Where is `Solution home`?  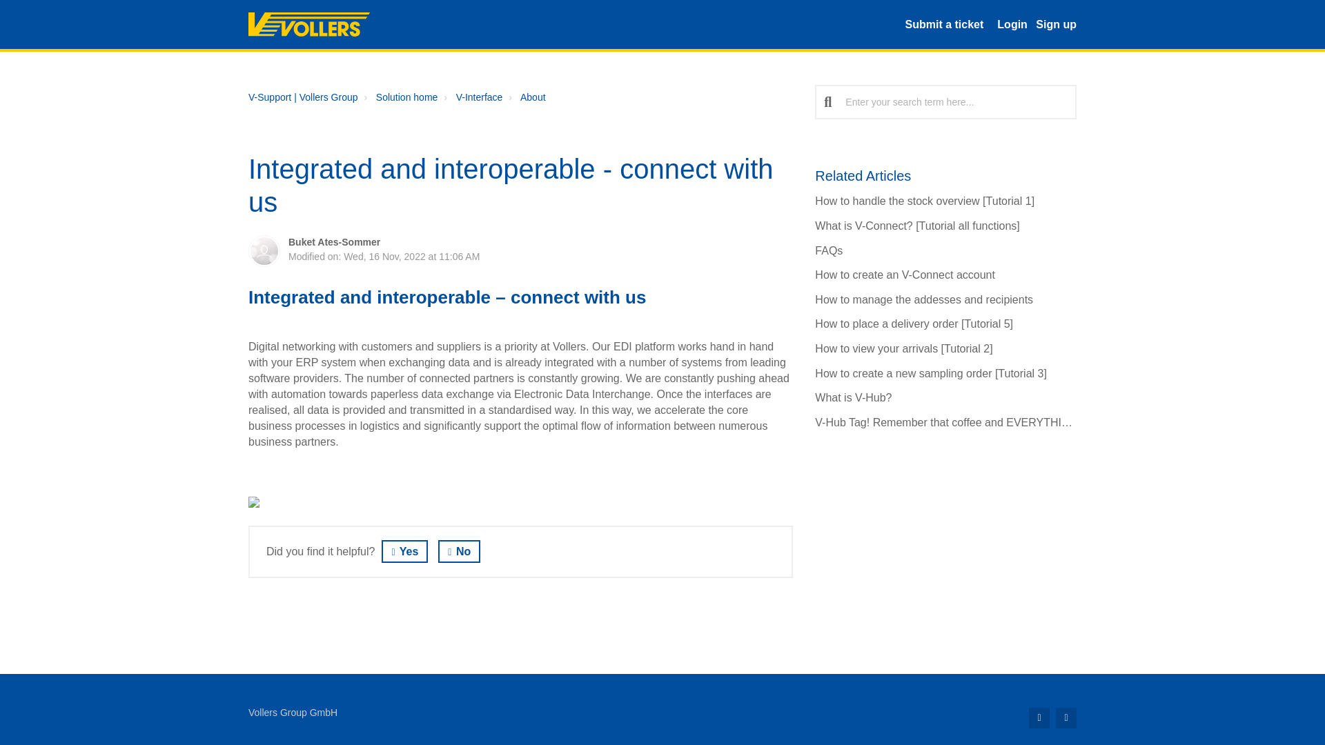
Solution home is located at coordinates (399, 97).